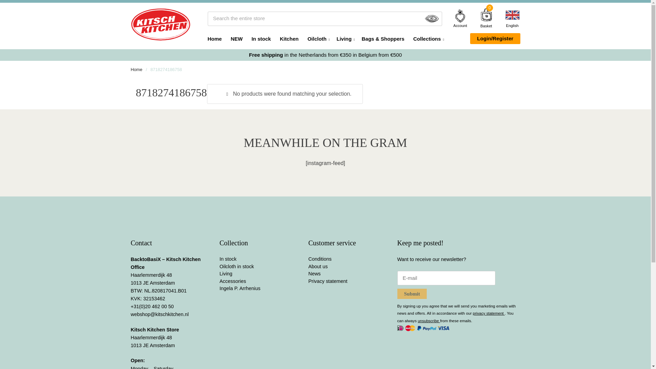 The width and height of the screenshot is (656, 369). What do you see at coordinates (228, 259) in the screenshot?
I see `In stock` at bounding box center [228, 259].